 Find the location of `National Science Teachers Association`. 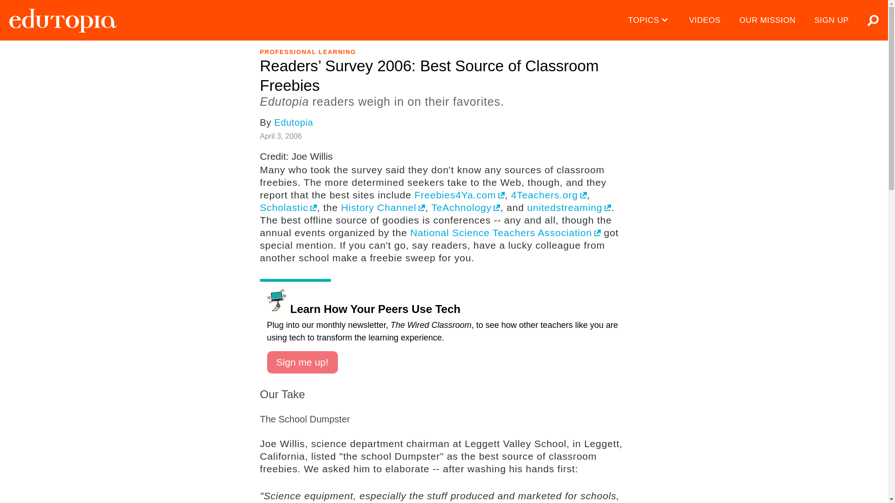

National Science Teachers Association is located at coordinates (505, 232).